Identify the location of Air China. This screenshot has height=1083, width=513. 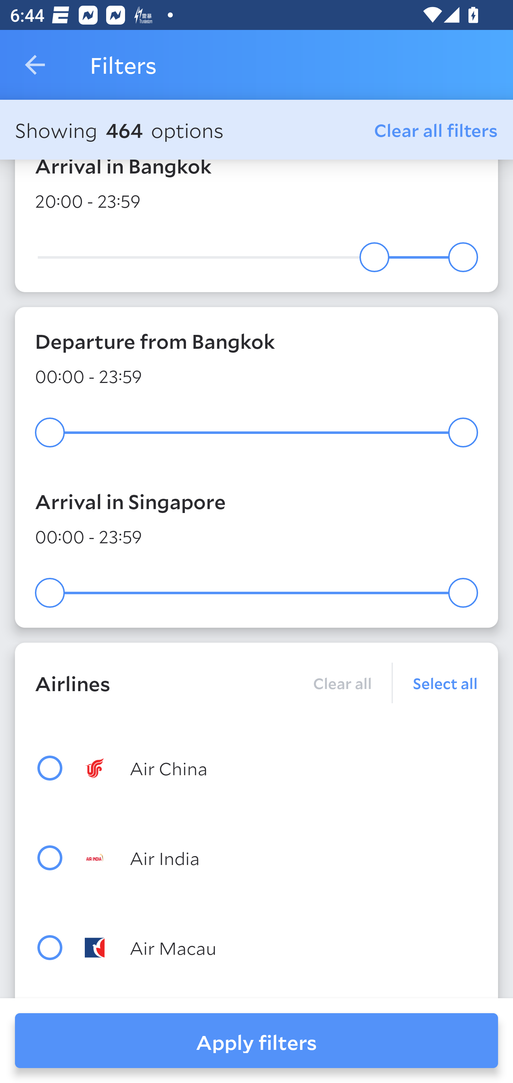
(281, 767).